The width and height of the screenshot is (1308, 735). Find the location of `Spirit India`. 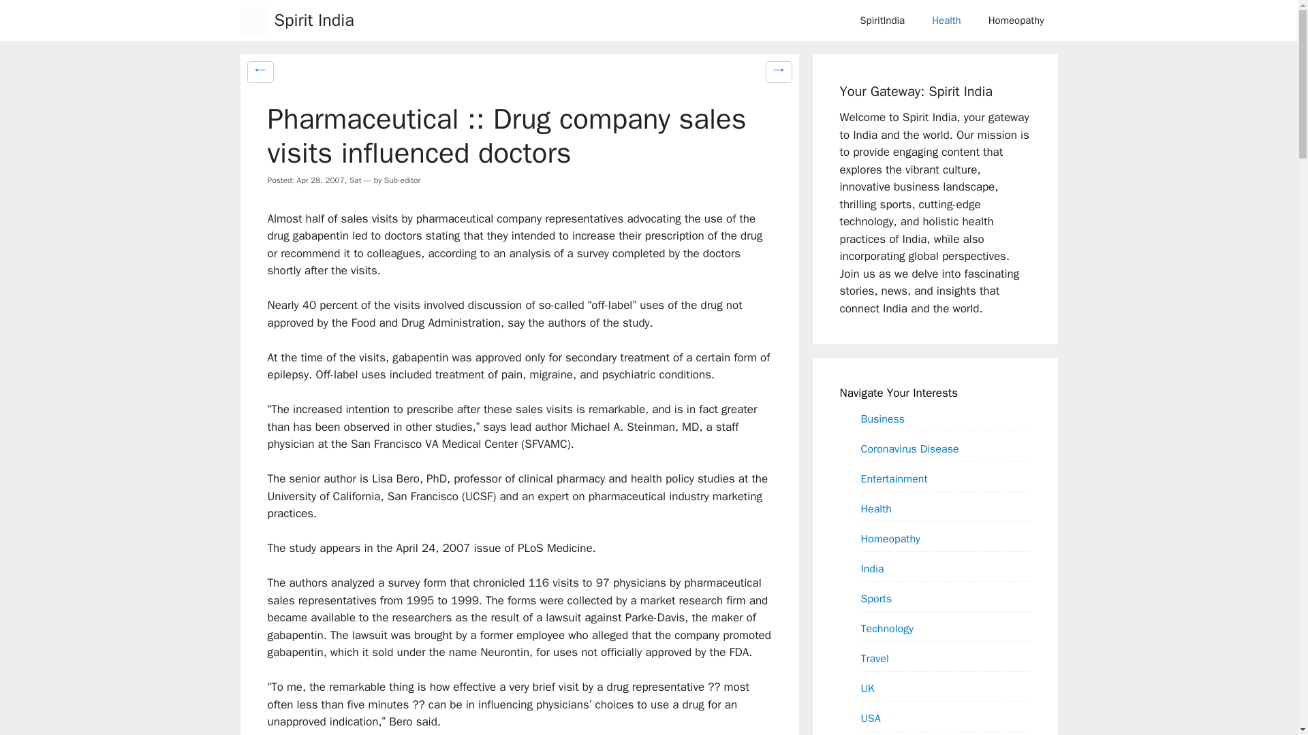

Spirit India is located at coordinates (313, 20).